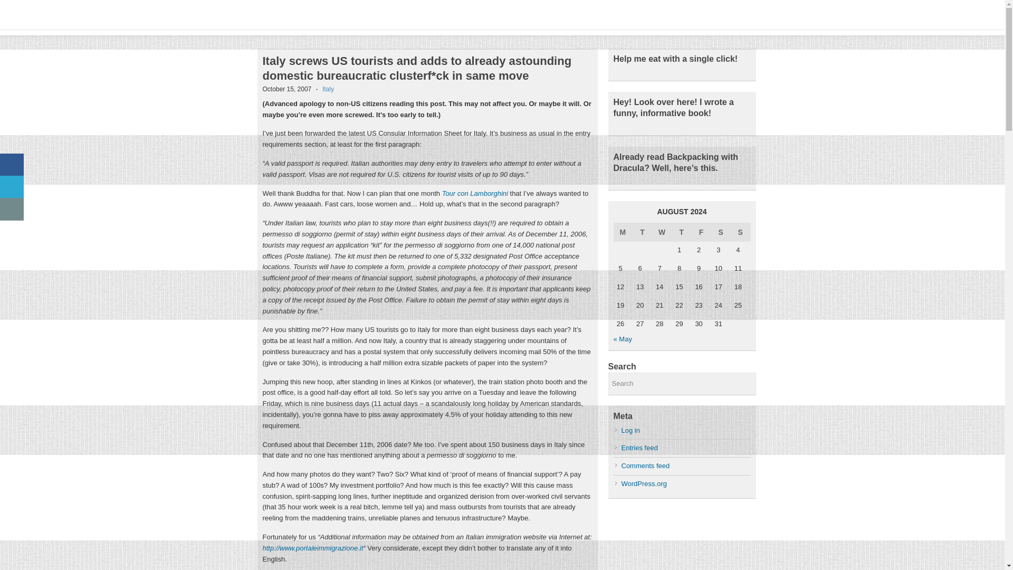  What do you see at coordinates (12, 165) in the screenshot?
I see `Share On Facebook` at bounding box center [12, 165].